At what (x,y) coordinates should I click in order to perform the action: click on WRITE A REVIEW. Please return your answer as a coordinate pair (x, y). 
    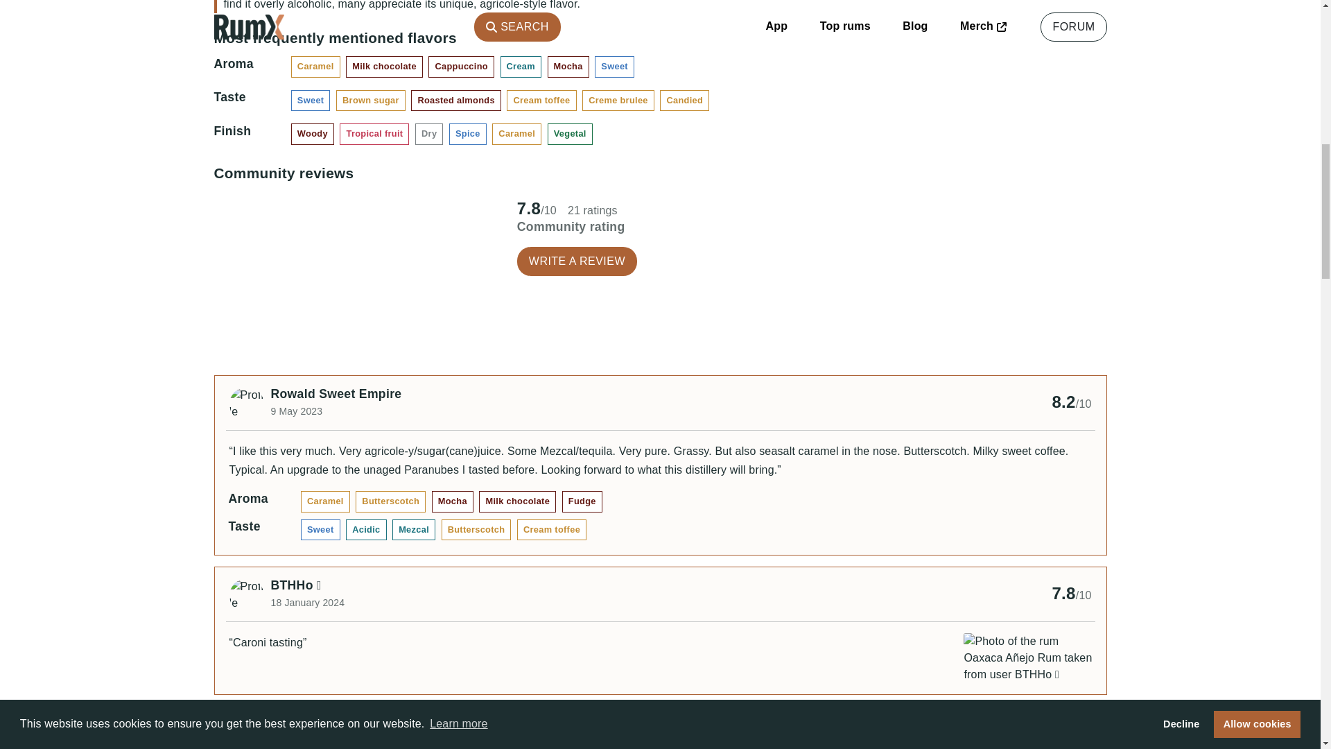
    Looking at the image, I should click on (577, 261).